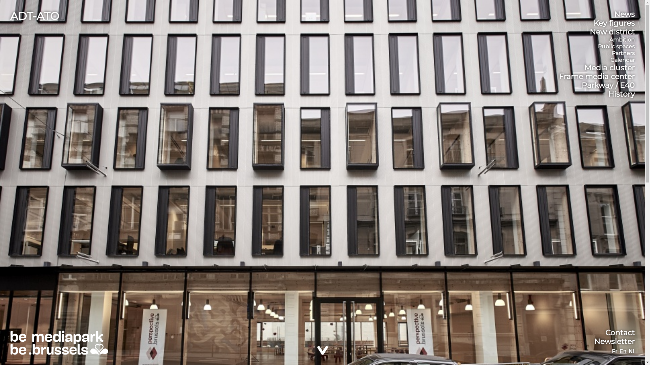 This screenshot has width=650, height=365. What do you see at coordinates (620, 333) in the screenshot?
I see `Contact` at bounding box center [620, 333].